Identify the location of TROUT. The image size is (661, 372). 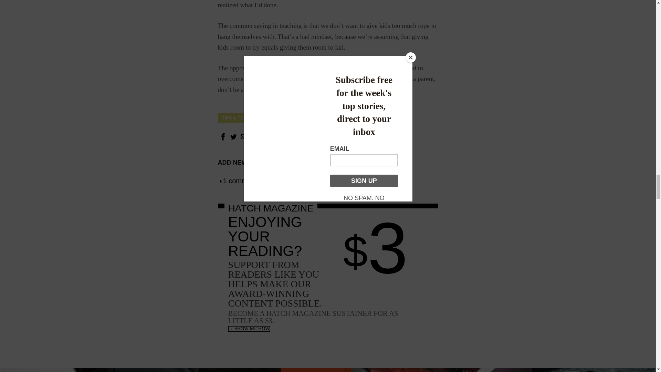
(233, 139).